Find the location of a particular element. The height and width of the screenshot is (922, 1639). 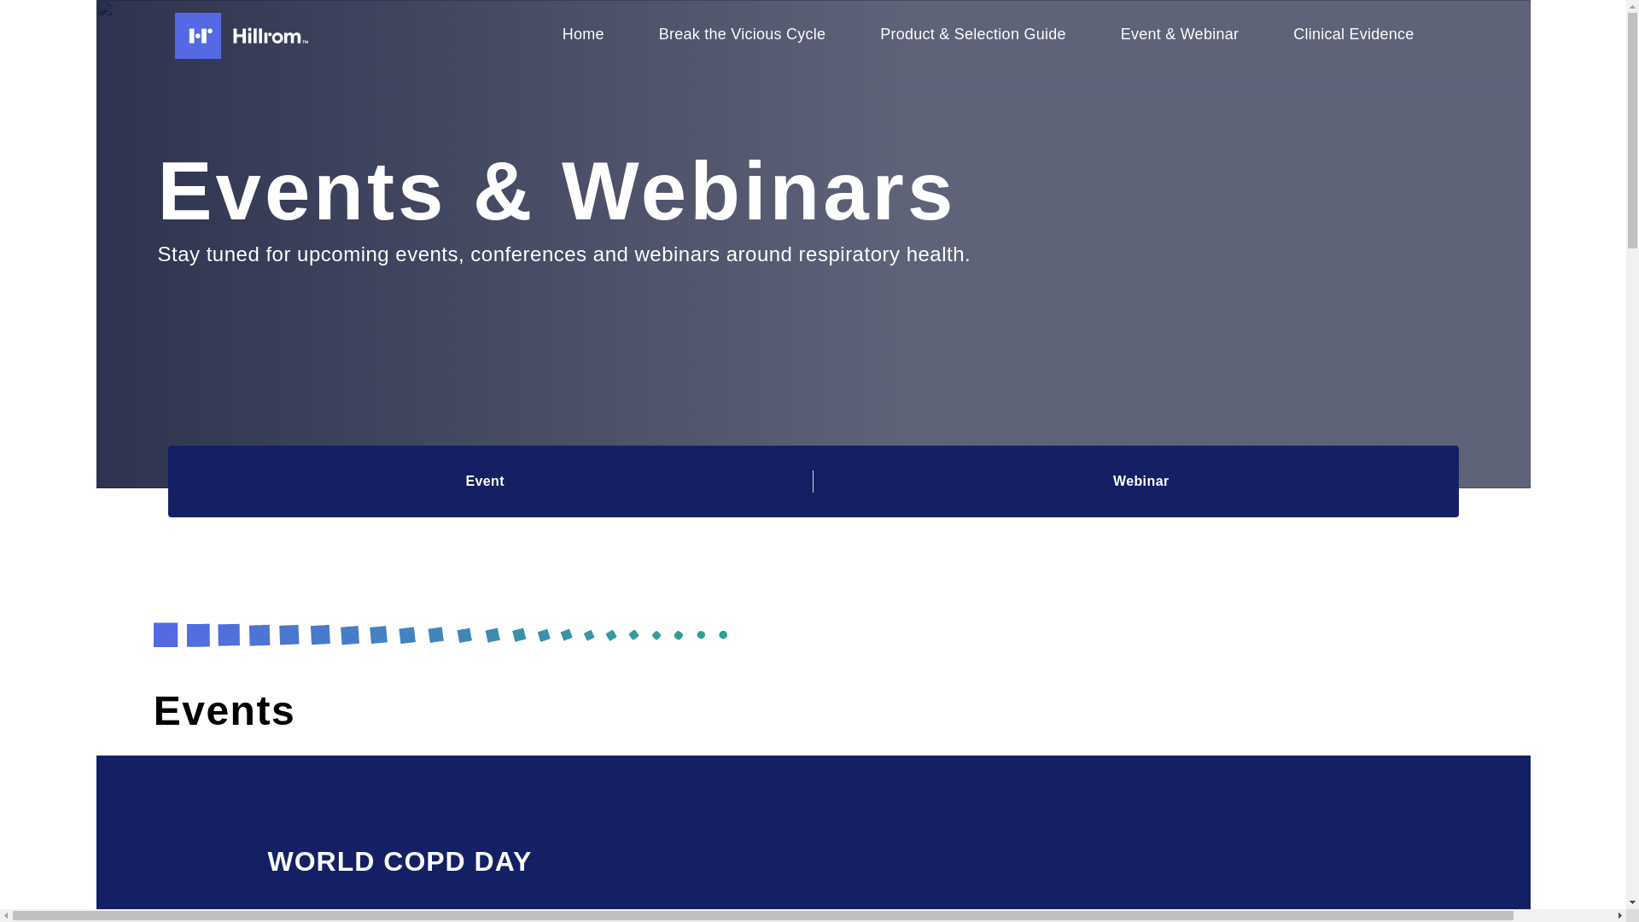

Break the Vicious Cycle is located at coordinates (743, 36).